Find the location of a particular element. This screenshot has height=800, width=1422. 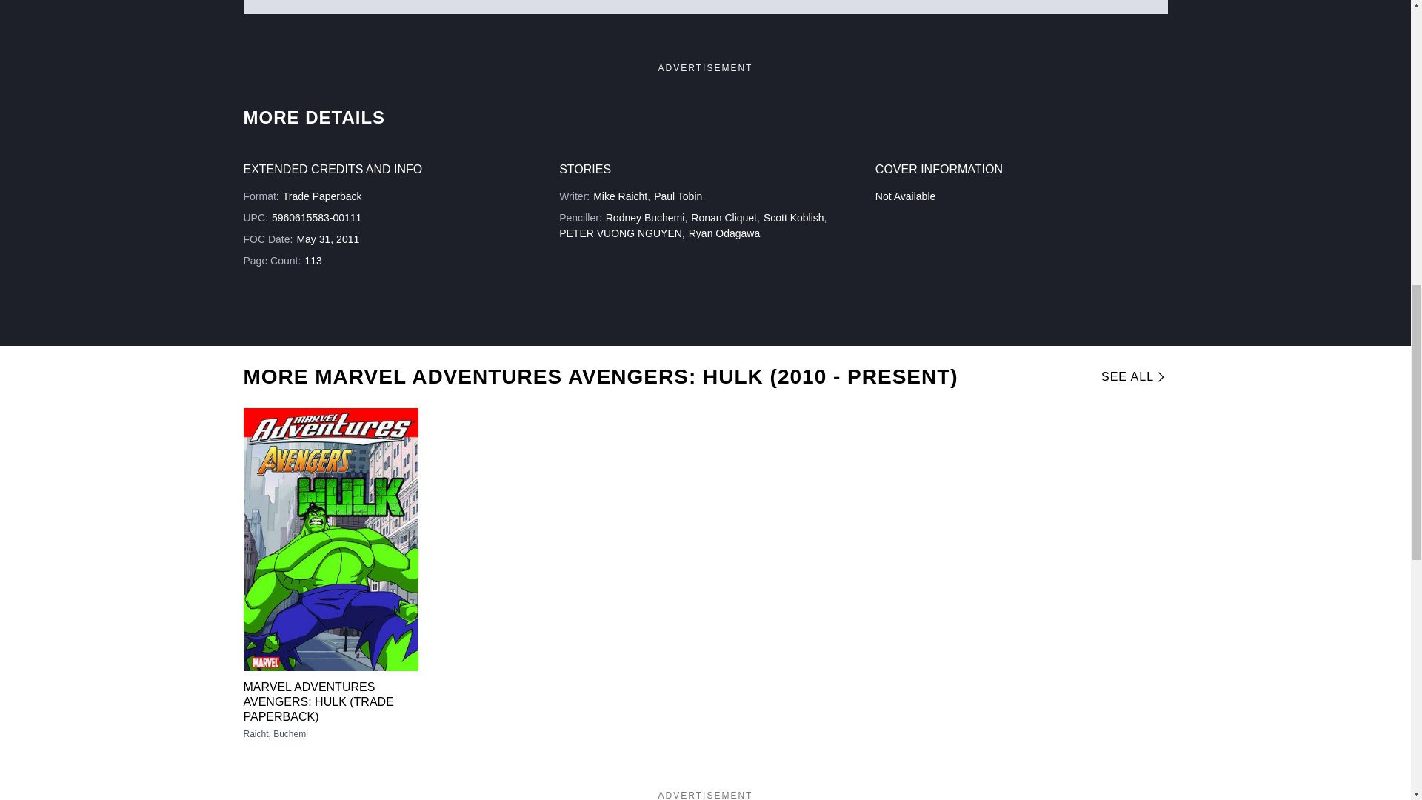

Rodney Buchemi is located at coordinates (645, 218).